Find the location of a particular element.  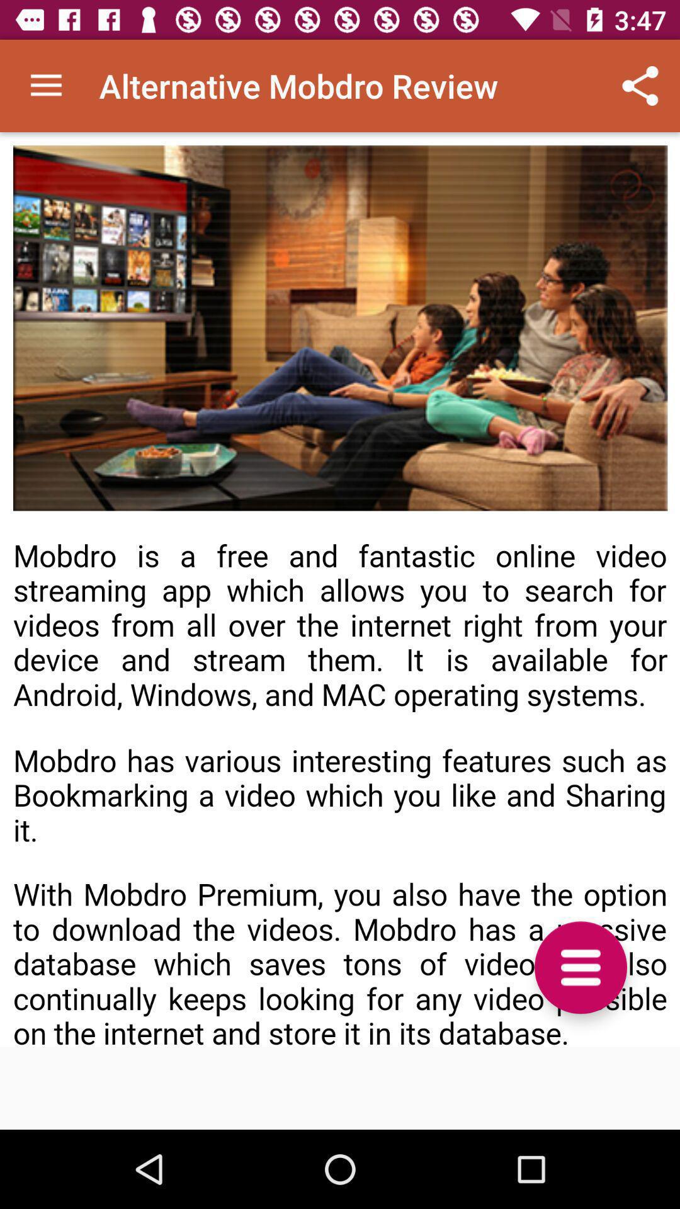

open menu is located at coordinates (581, 967).